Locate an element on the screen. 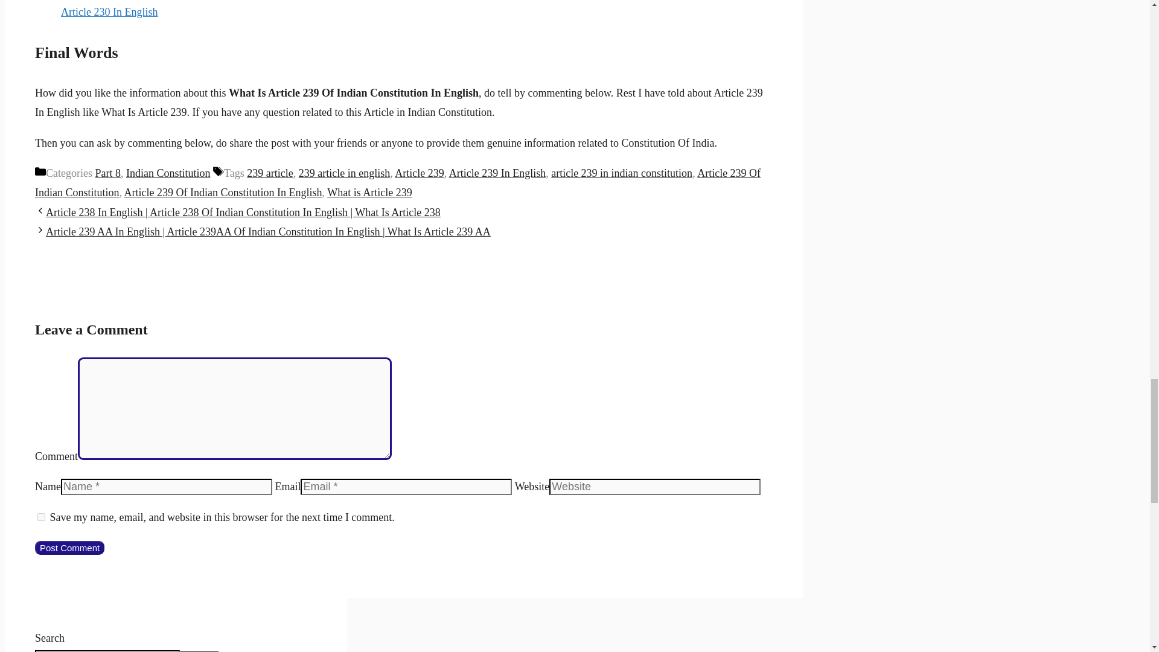  Indian Constitution is located at coordinates (168, 173).